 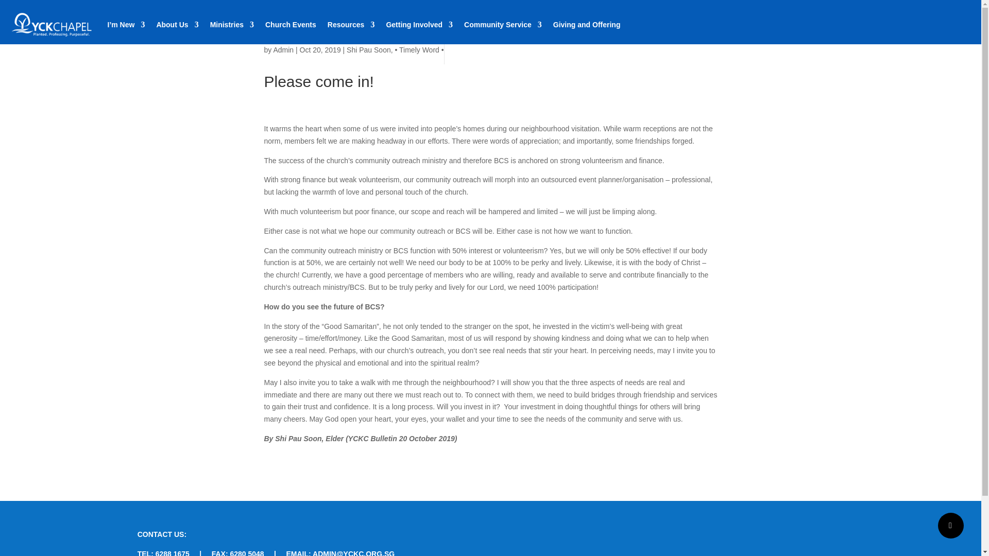 I want to click on About Us, so click(x=177, y=25).